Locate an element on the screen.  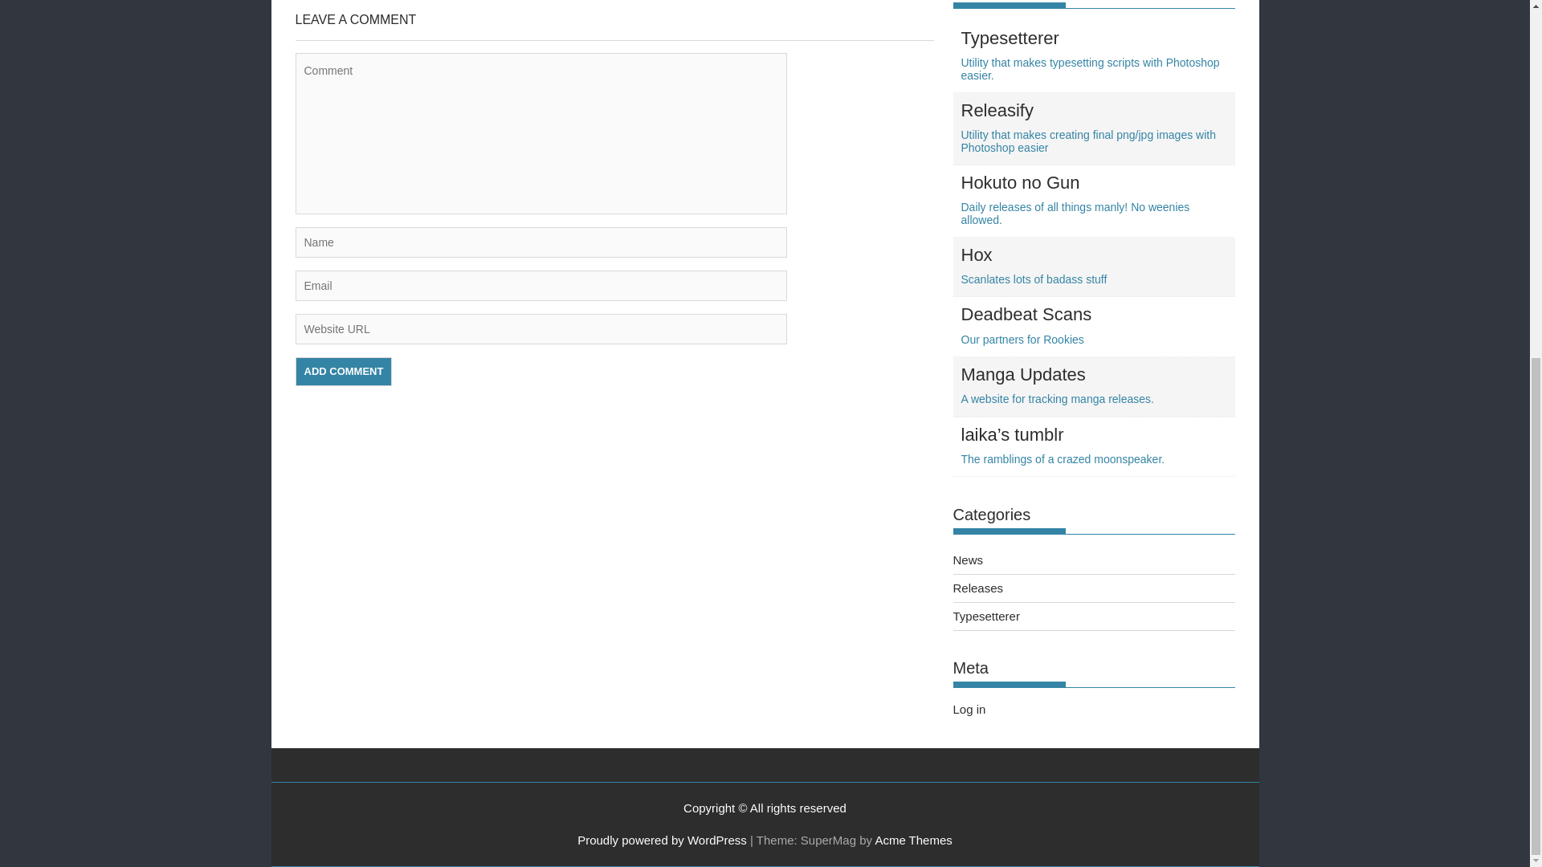
Releases is located at coordinates (344, 371).